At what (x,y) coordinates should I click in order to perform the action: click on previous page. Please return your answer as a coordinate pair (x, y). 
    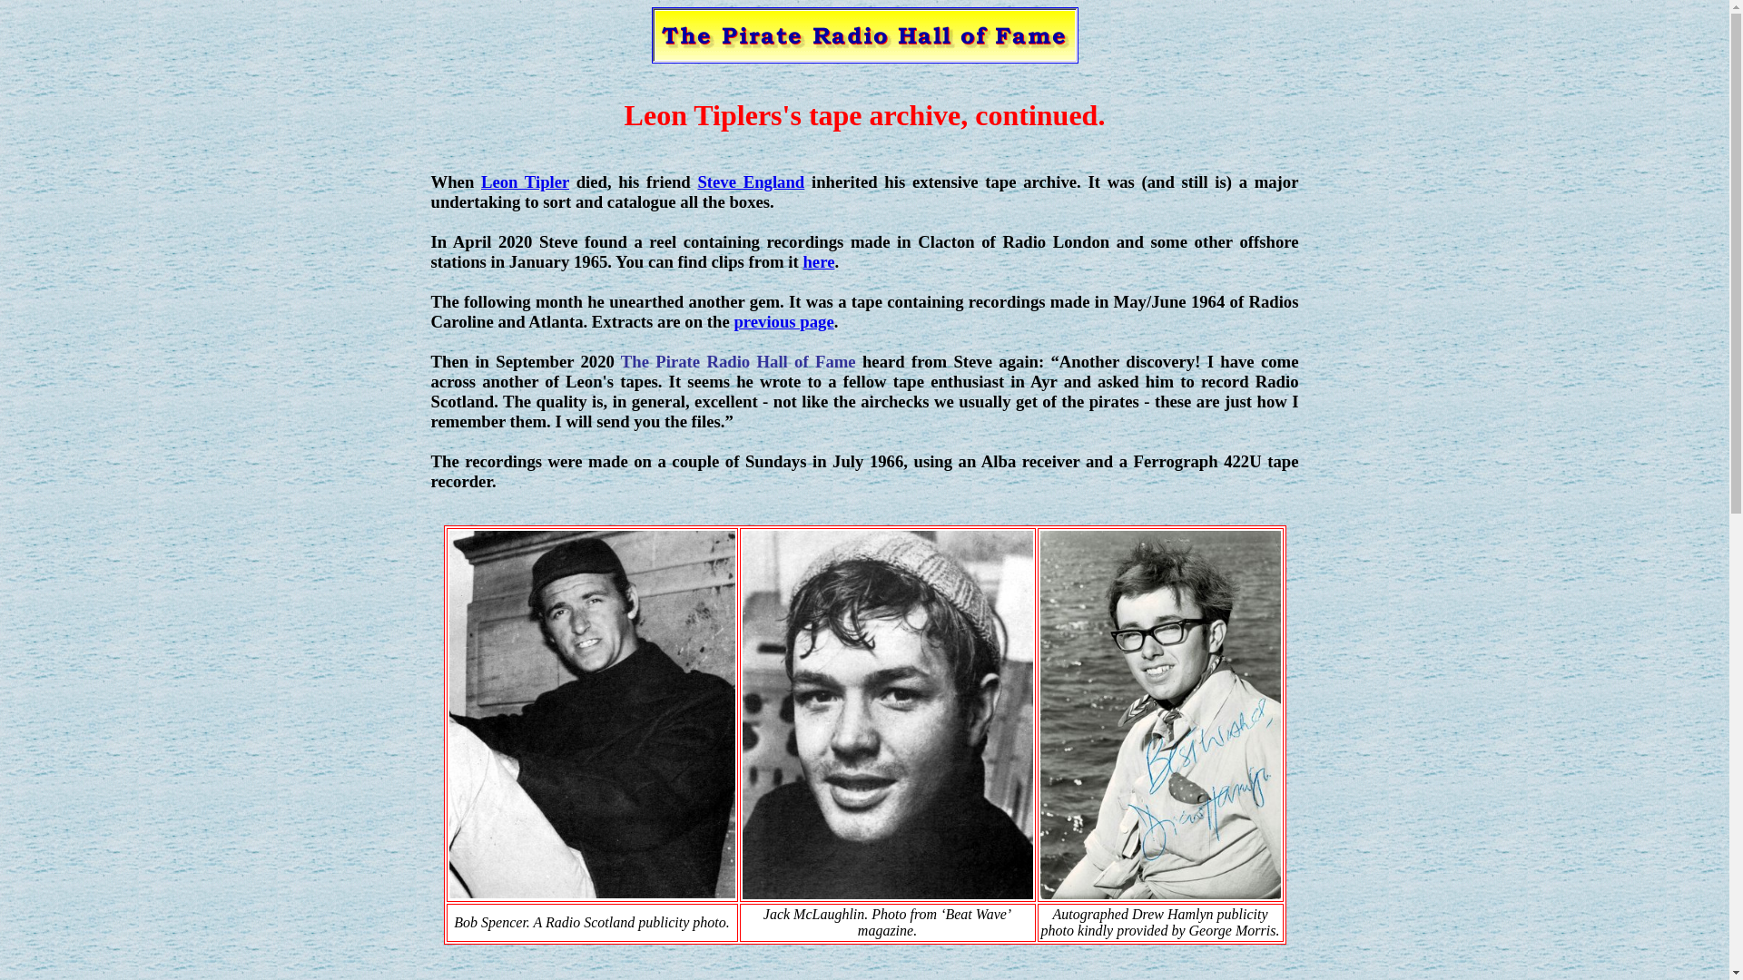
    Looking at the image, I should click on (783, 321).